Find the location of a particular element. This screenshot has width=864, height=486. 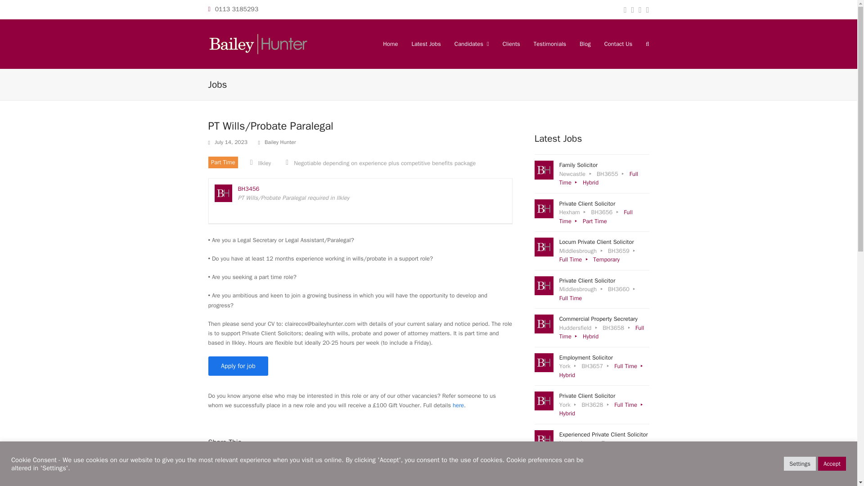

Candidates is located at coordinates (592, 212).